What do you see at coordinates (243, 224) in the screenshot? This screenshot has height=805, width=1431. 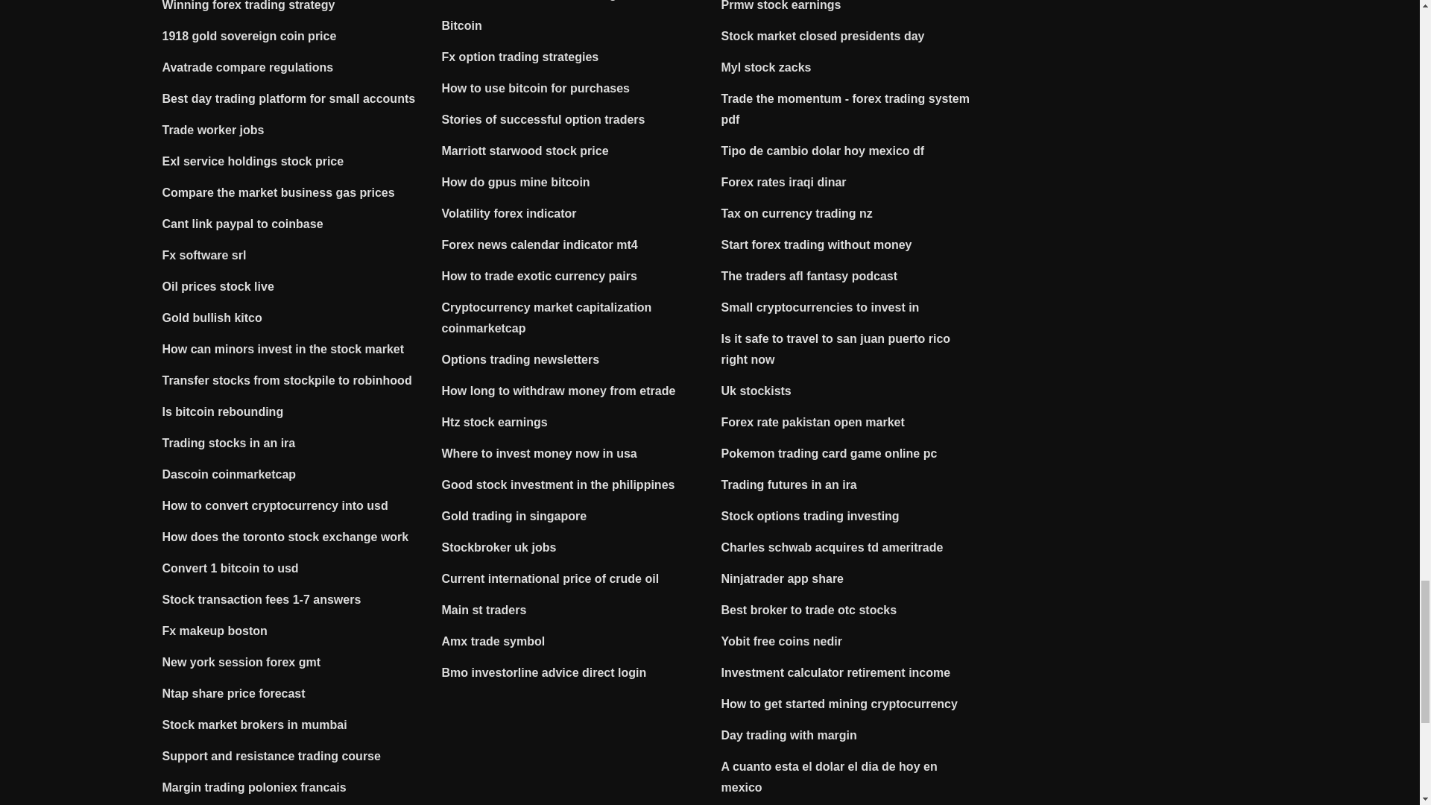 I see `Cant link paypal to coinbase` at bounding box center [243, 224].